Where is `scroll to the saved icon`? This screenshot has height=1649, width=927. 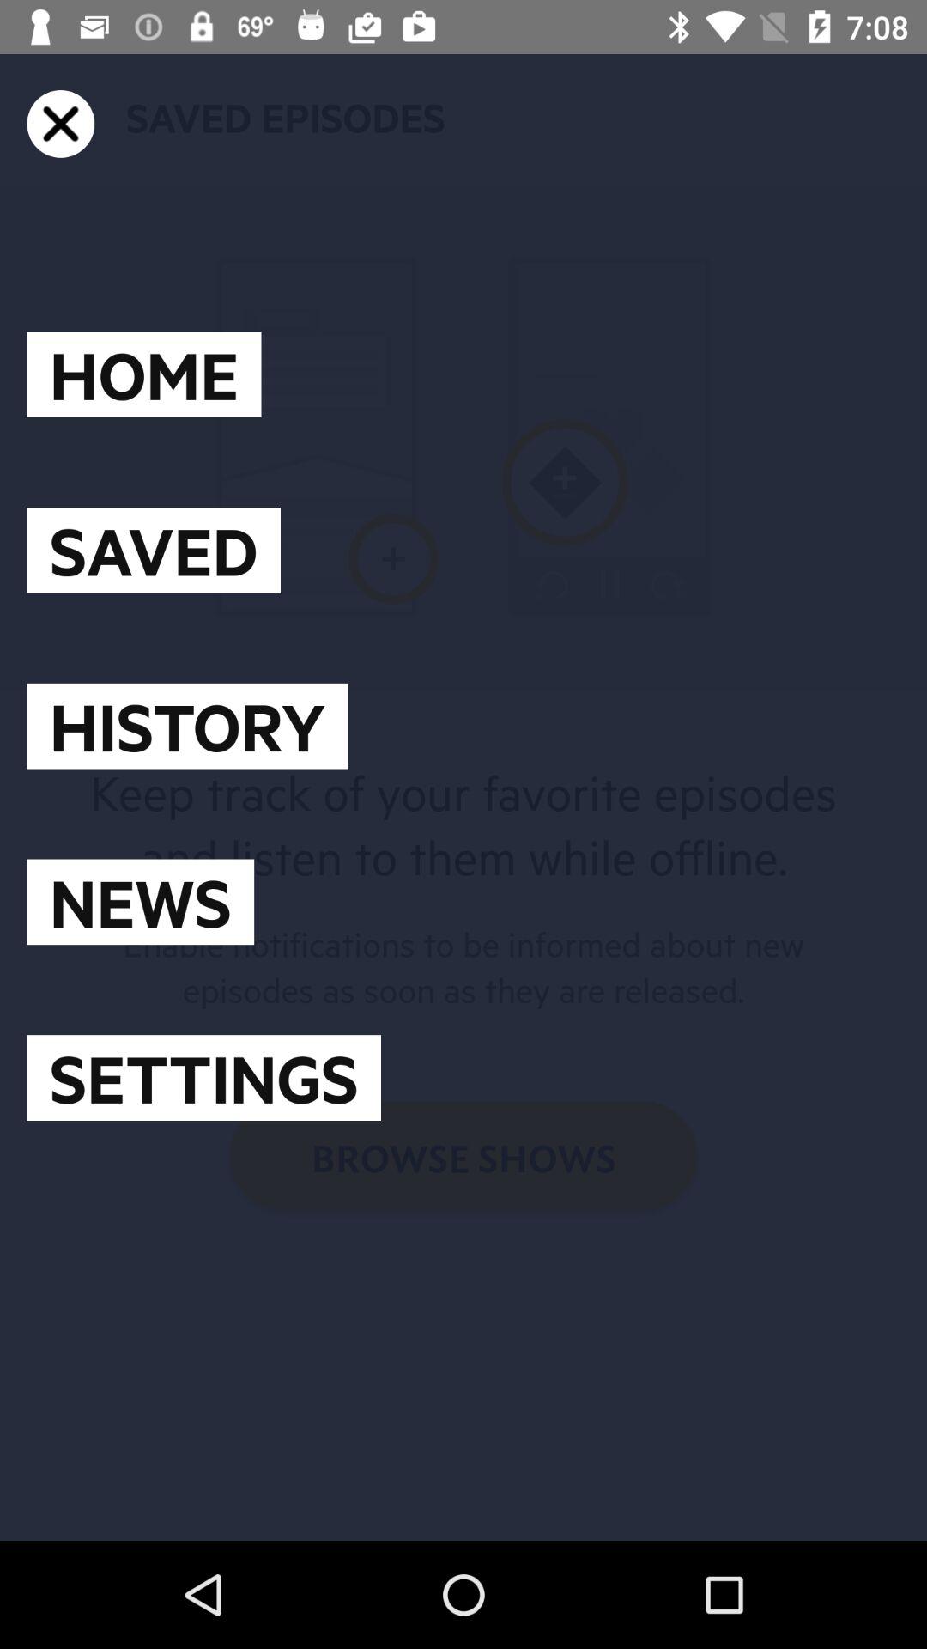
scroll to the saved icon is located at coordinates (153, 550).